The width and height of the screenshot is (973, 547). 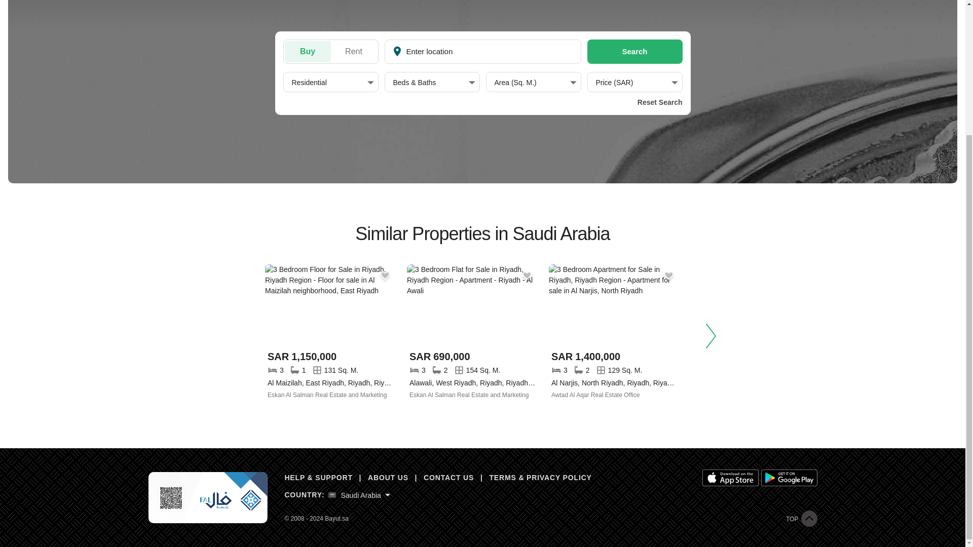 What do you see at coordinates (668, 276) in the screenshot?
I see `Add to favourites` at bounding box center [668, 276].